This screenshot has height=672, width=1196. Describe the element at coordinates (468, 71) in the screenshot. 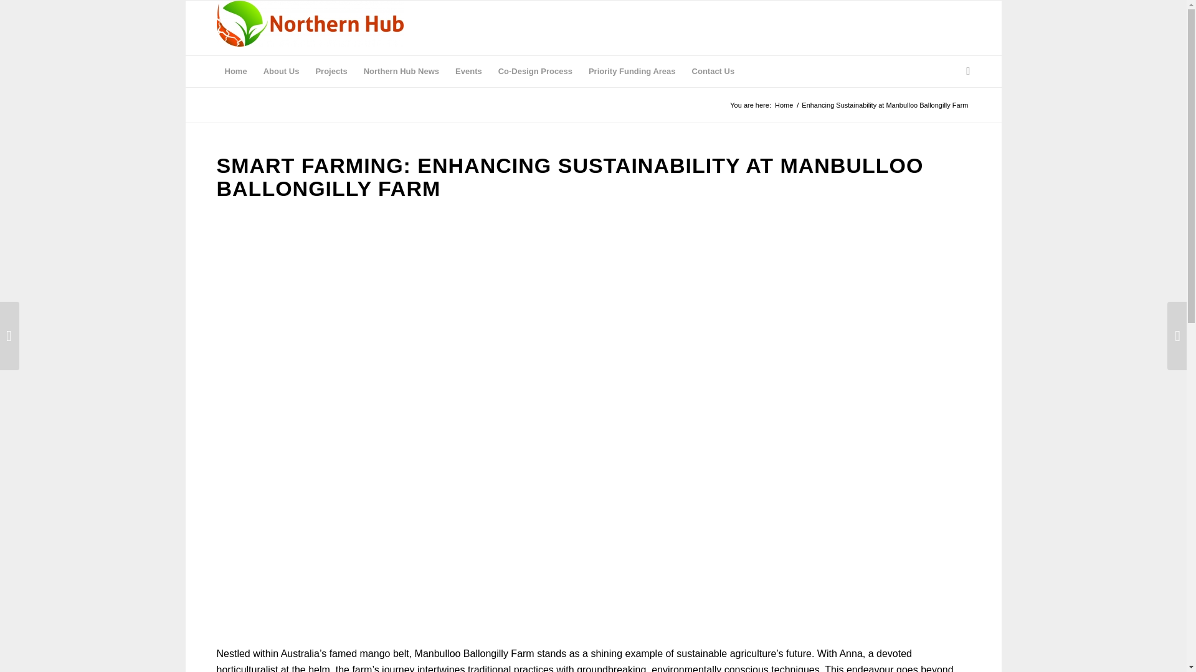

I see `Events` at that location.